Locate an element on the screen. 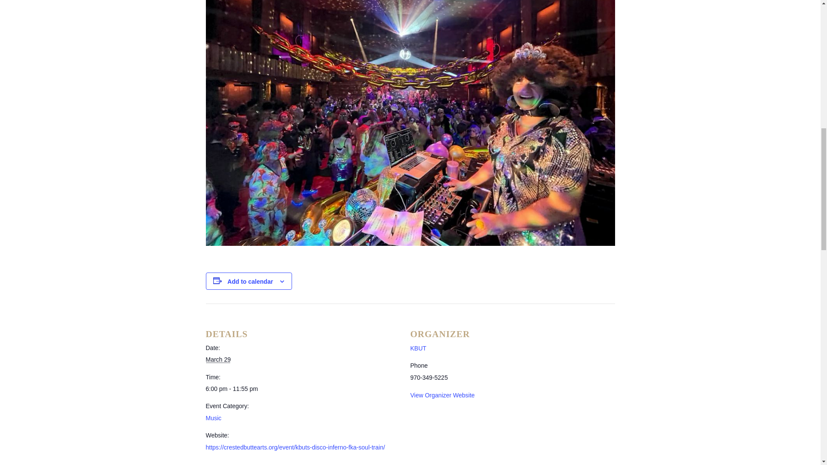  Music is located at coordinates (214, 418).